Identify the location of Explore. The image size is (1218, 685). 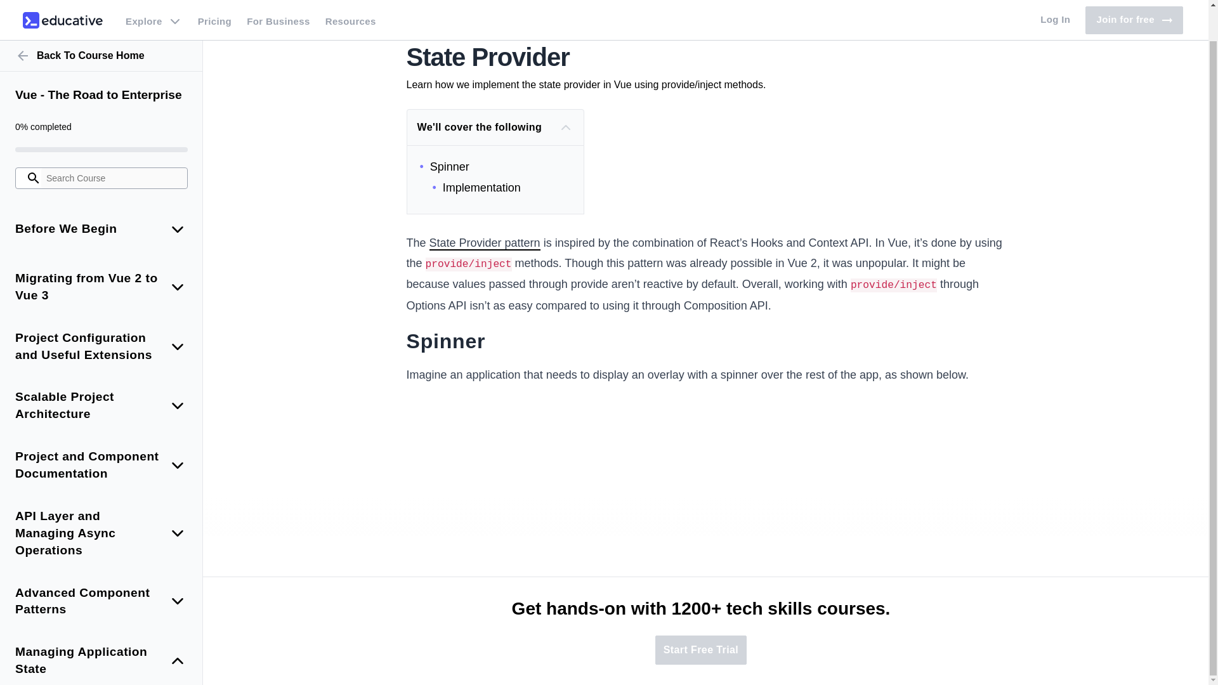
(154, 3).